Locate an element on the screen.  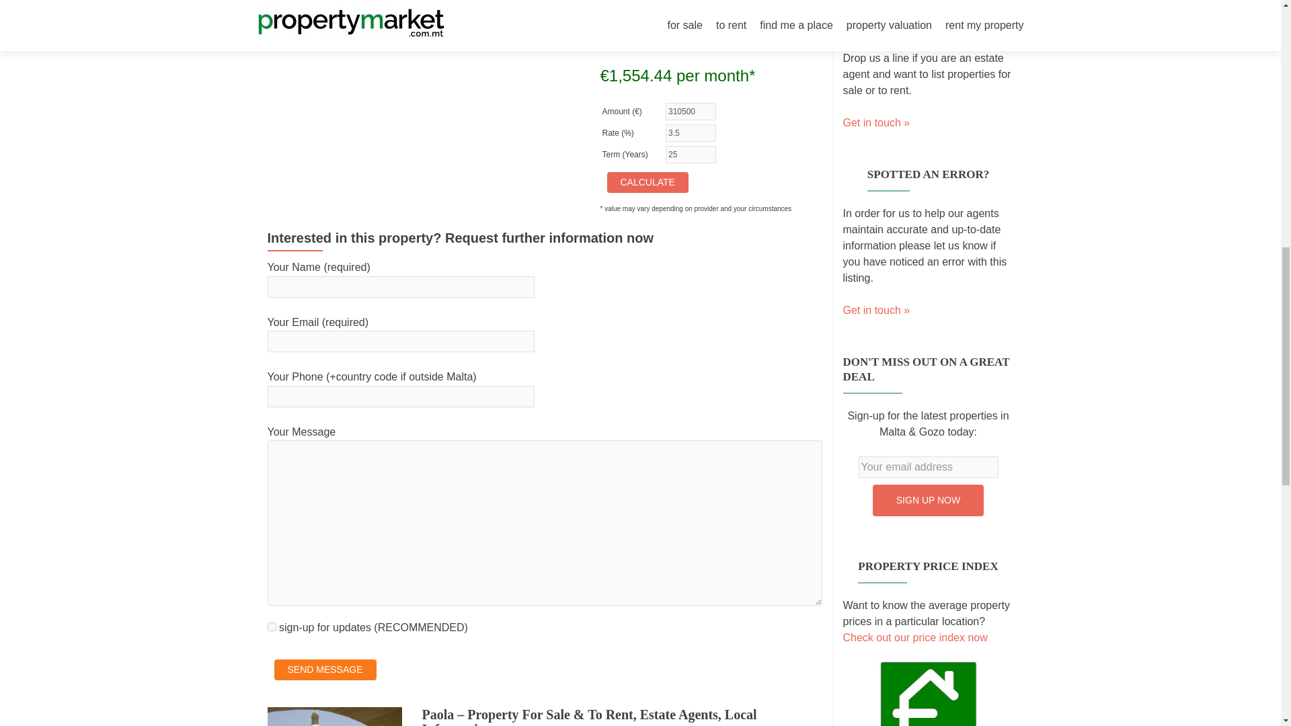
3.5 is located at coordinates (691, 132).